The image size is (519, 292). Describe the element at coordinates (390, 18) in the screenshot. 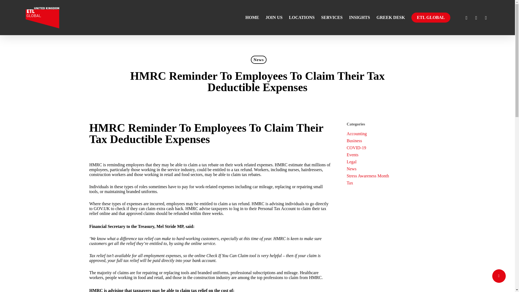

I see `GREEK DESK` at that location.